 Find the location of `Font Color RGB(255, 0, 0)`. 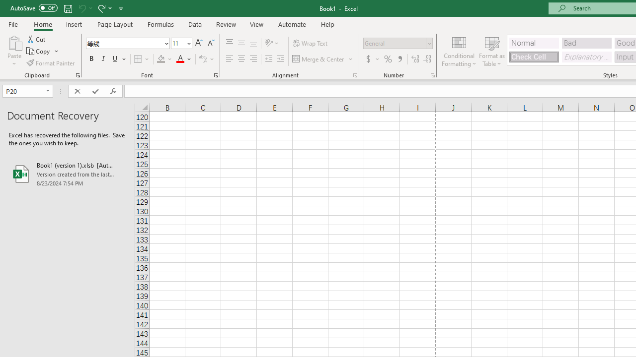

Font Color RGB(255, 0, 0) is located at coordinates (180, 59).